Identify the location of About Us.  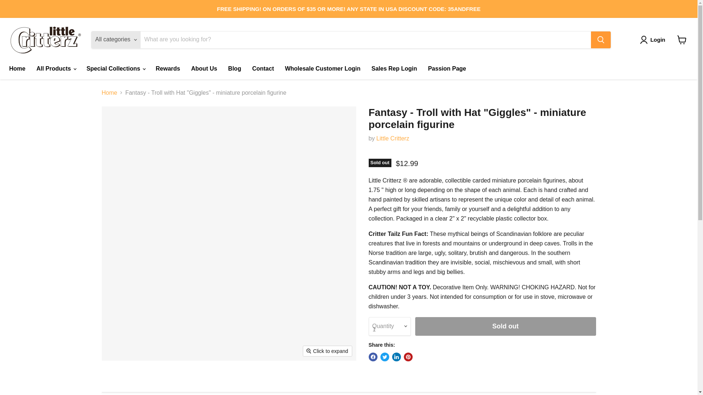
(204, 68).